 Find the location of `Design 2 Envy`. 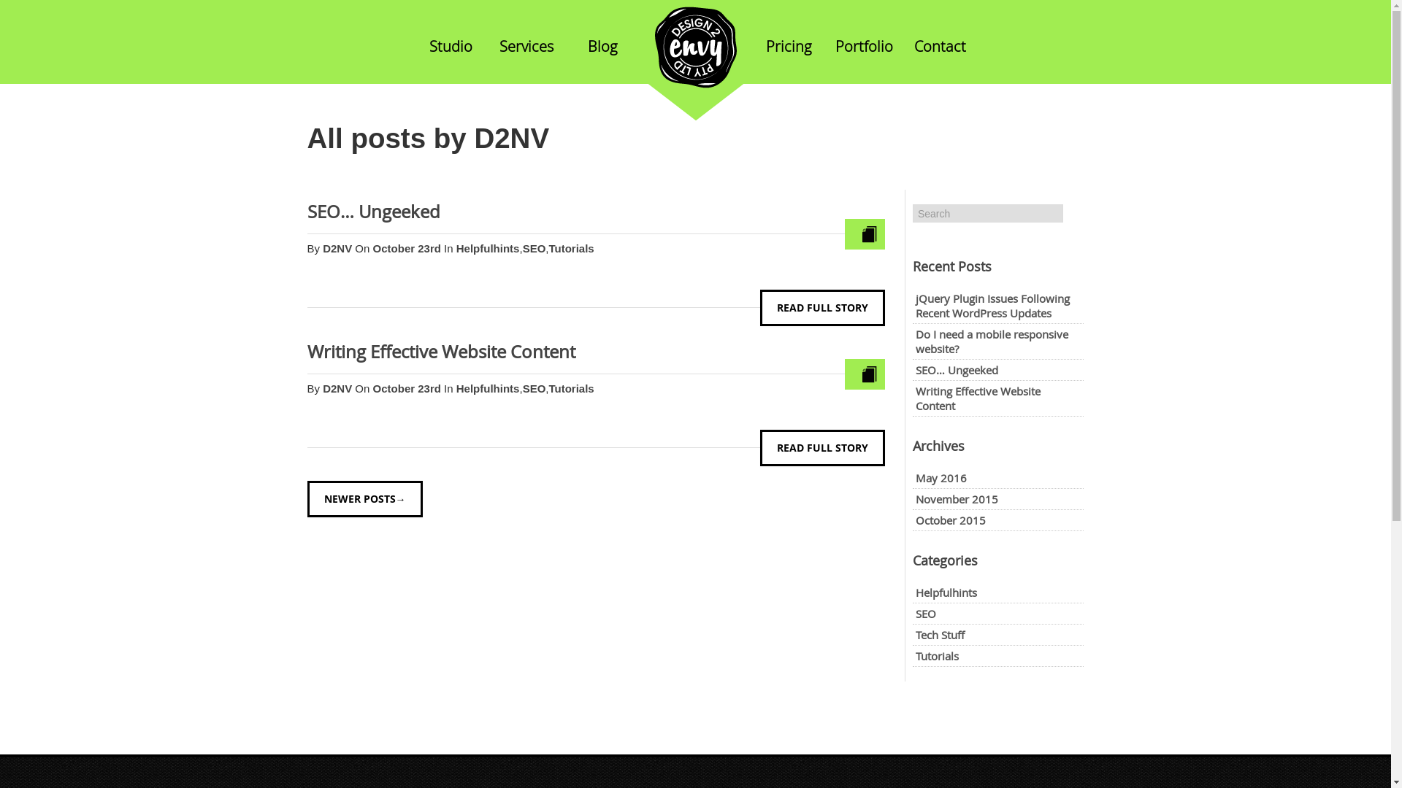

Design 2 Envy is located at coordinates (695, 63).